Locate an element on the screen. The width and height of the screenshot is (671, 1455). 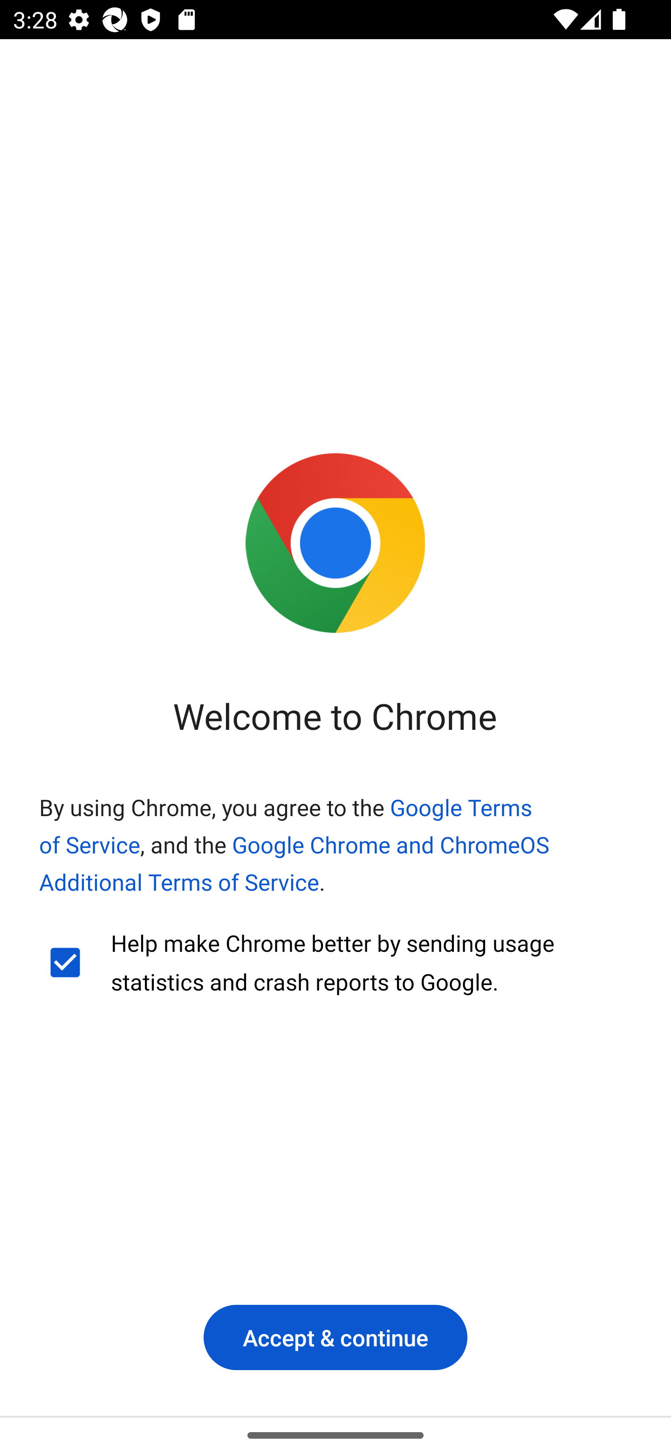
Accept & continue is located at coordinates (335, 1337).